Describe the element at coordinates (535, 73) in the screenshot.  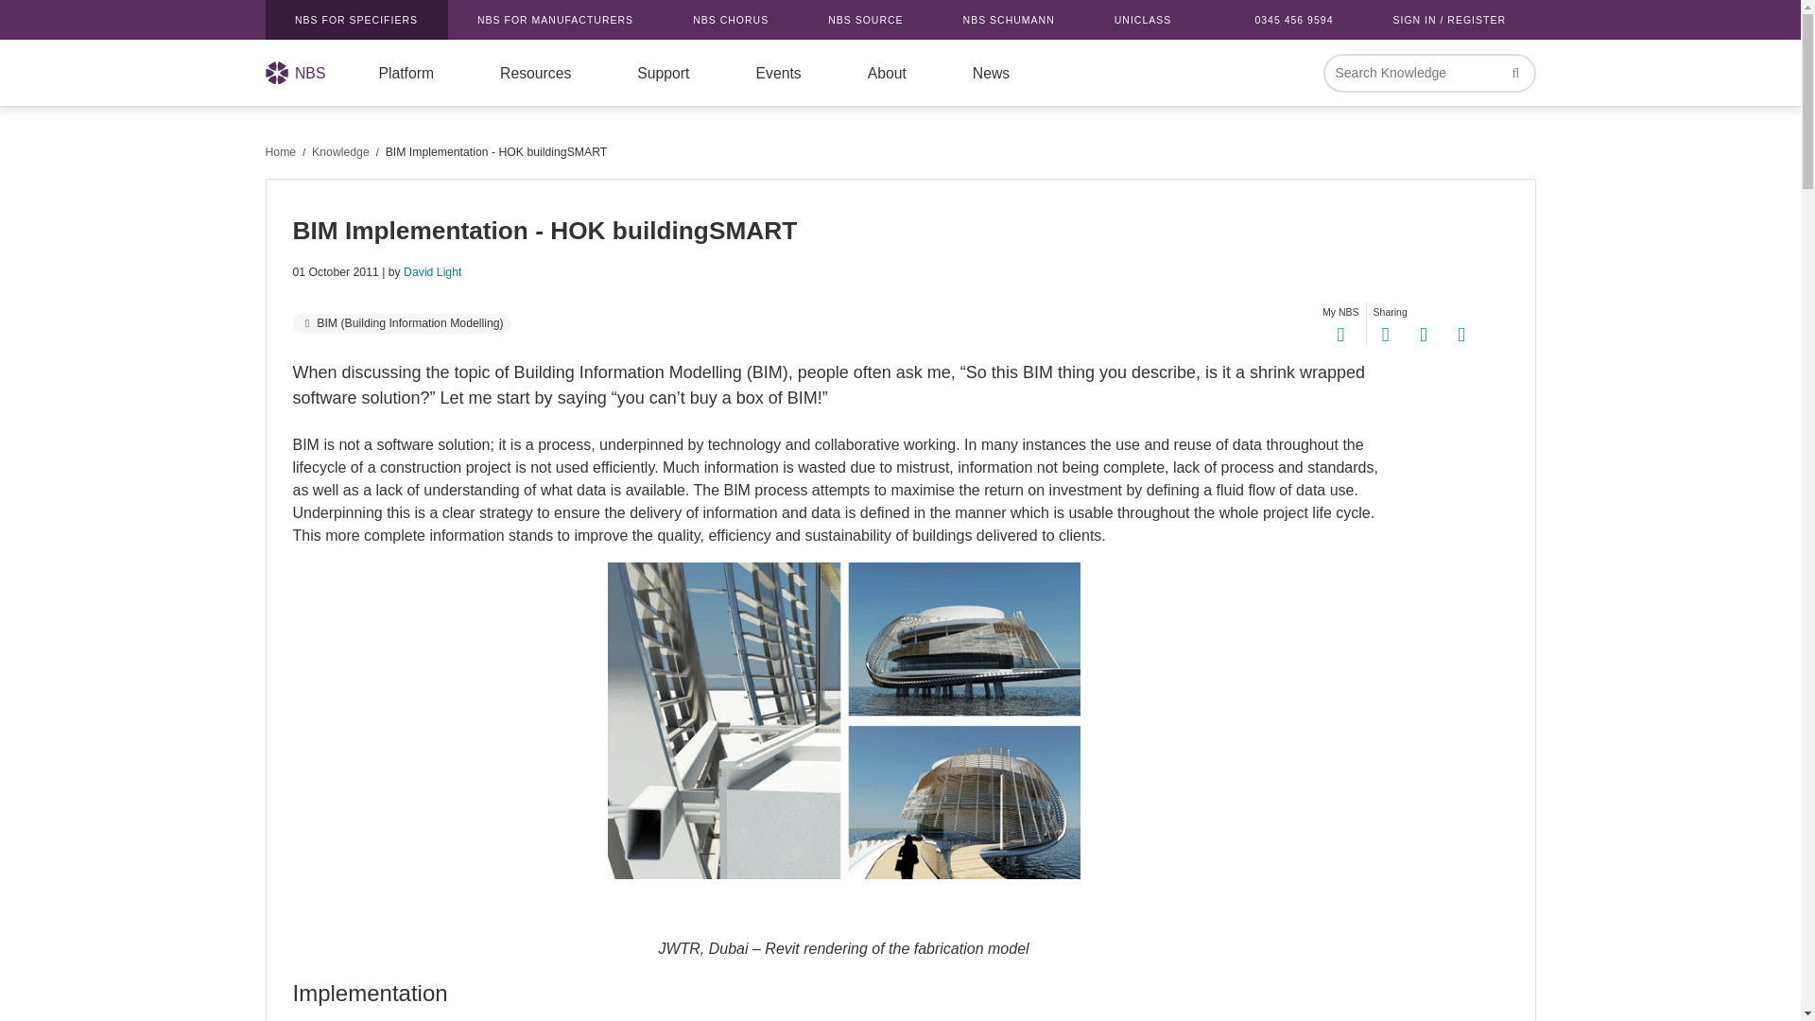
I see `Access downloads and read articles from NBS` at that location.